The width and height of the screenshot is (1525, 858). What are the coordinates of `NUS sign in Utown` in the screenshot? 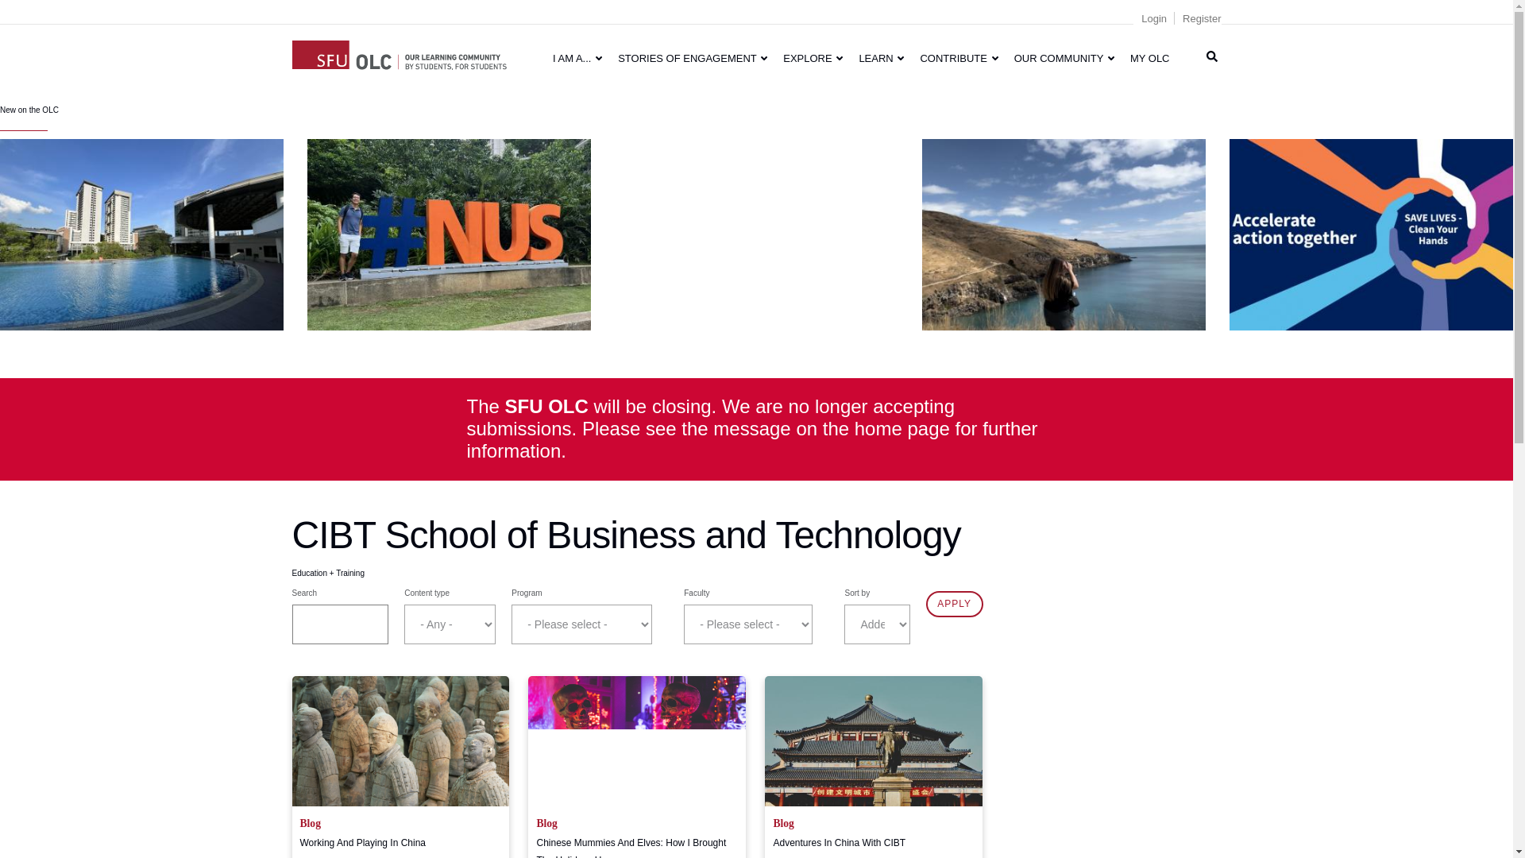 It's located at (450, 234).